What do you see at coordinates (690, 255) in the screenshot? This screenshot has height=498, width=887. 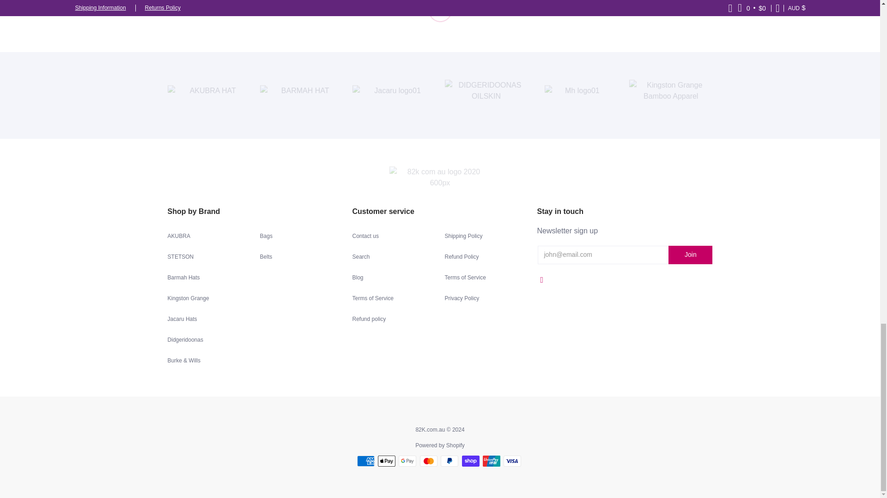 I see `Join` at bounding box center [690, 255].